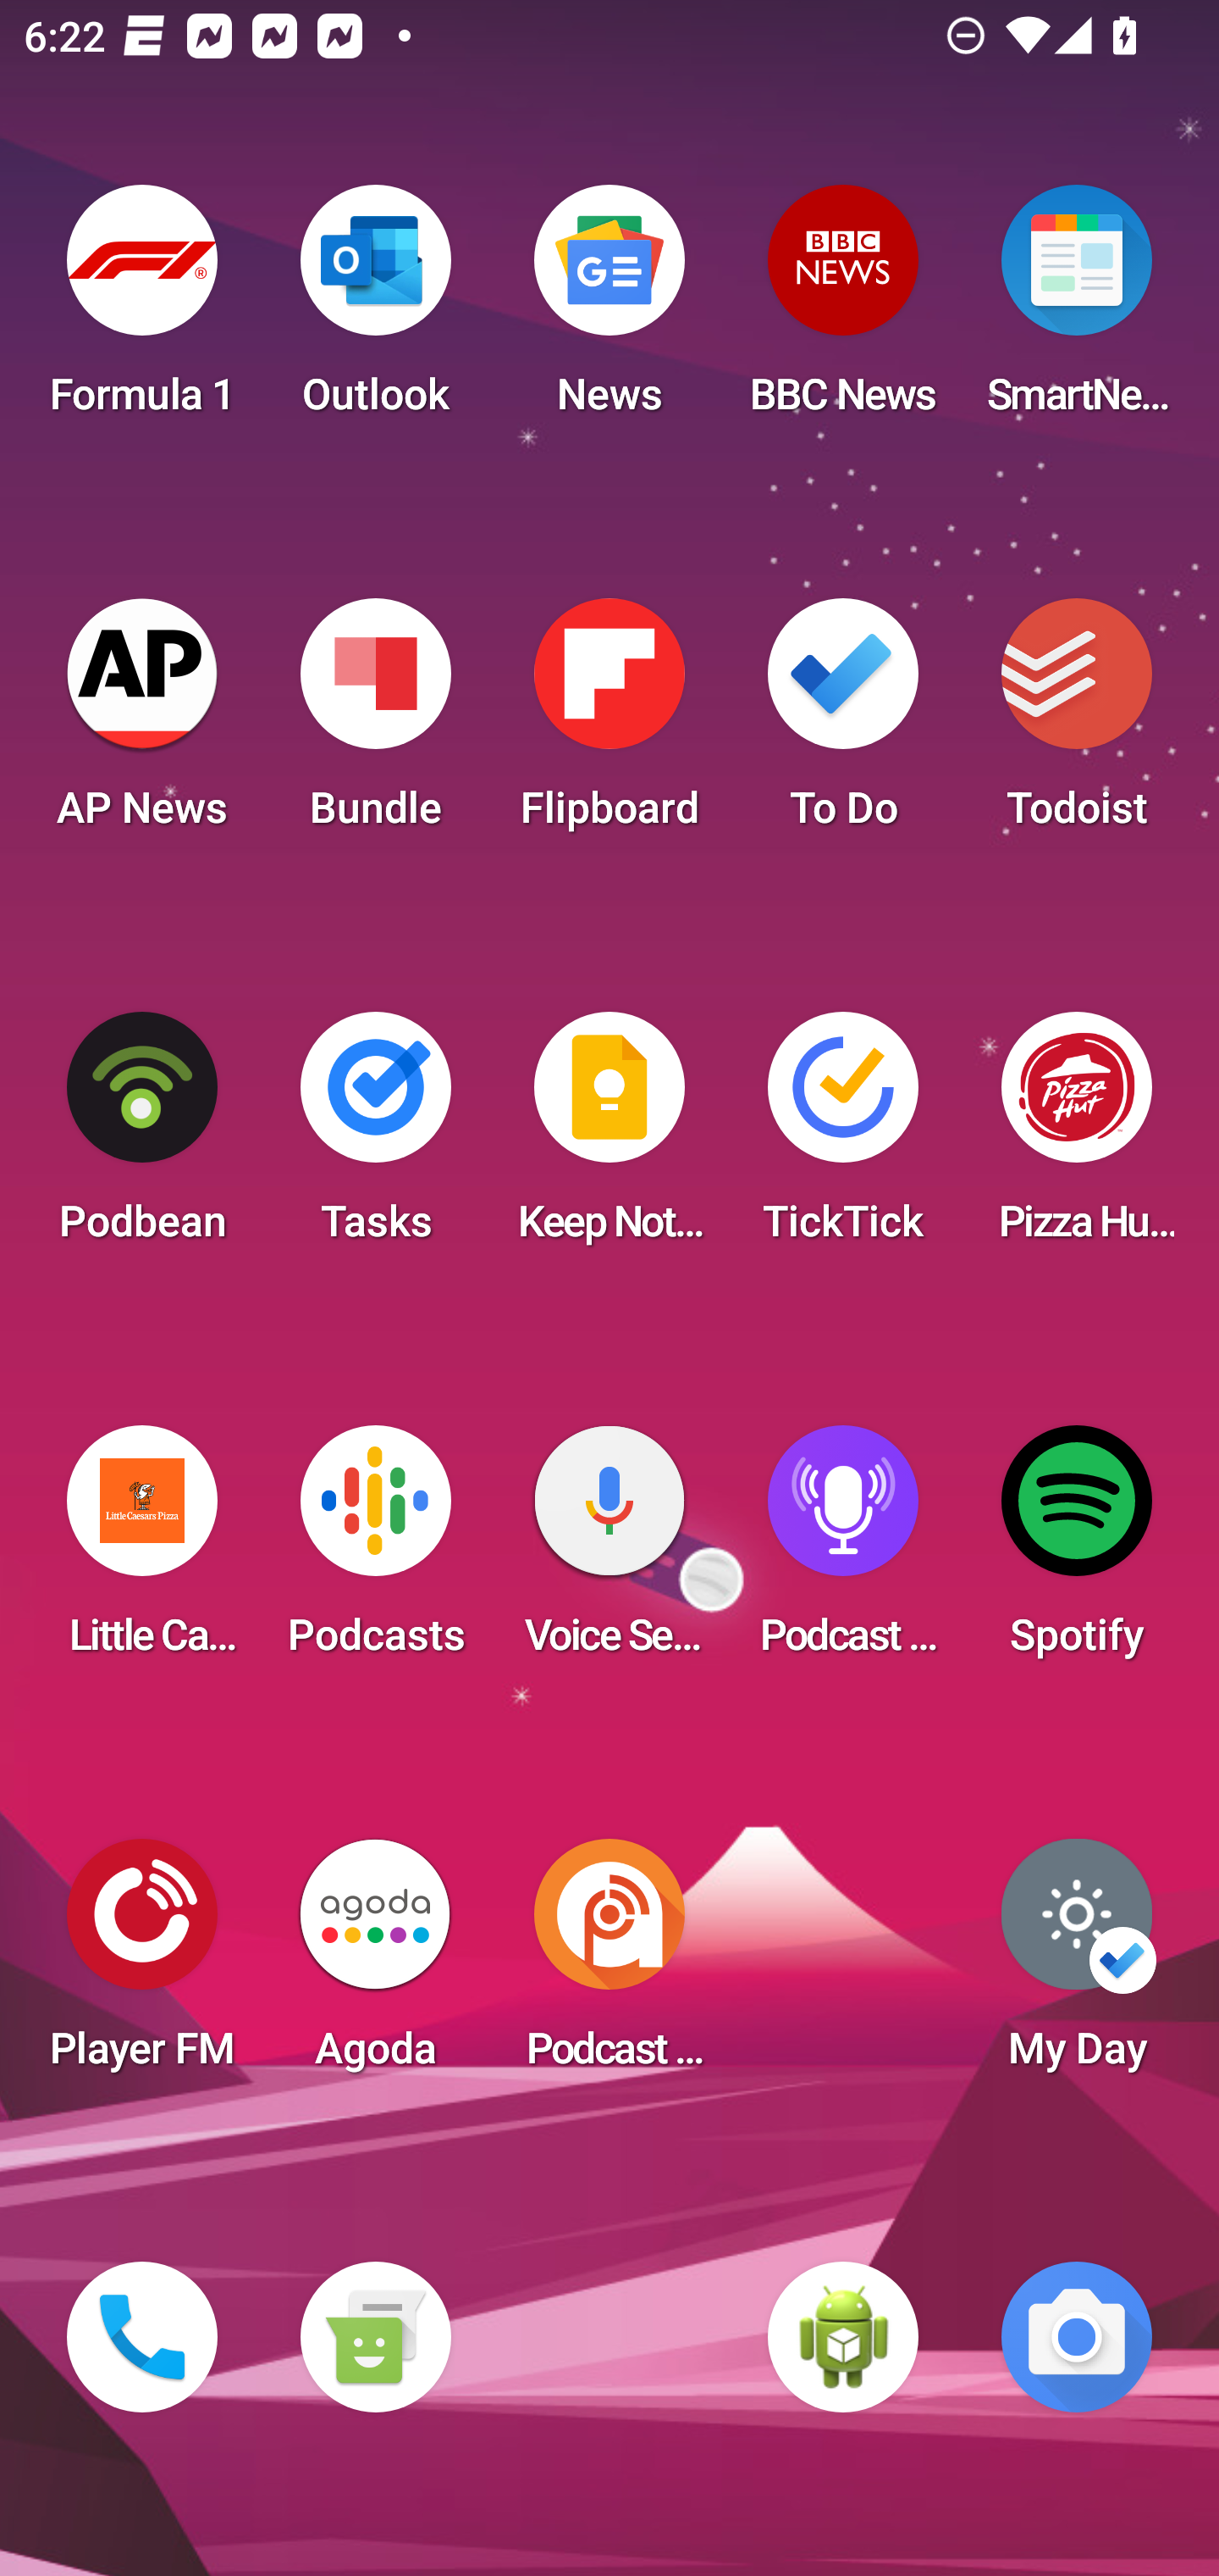 This screenshot has width=1219, height=2576. I want to click on To Do, so click(843, 724).